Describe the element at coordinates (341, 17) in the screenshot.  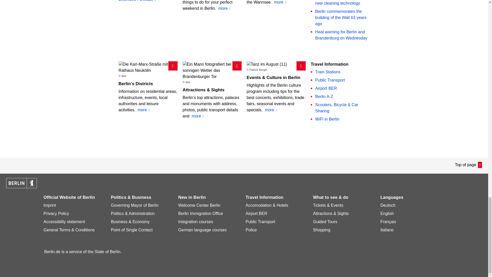
I see `Berlin commemorates the building of the Wall 63 years ago` at that location.